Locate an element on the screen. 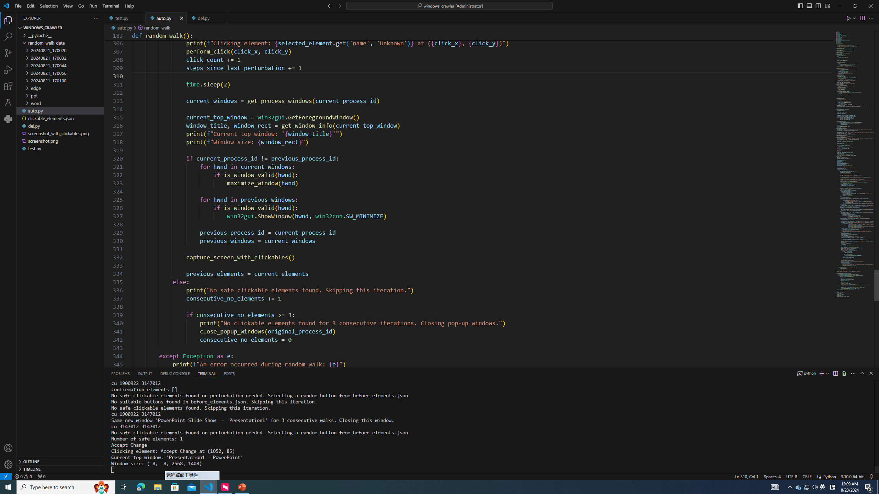  Maximize Panel Size is located at coordinates (862, 373).